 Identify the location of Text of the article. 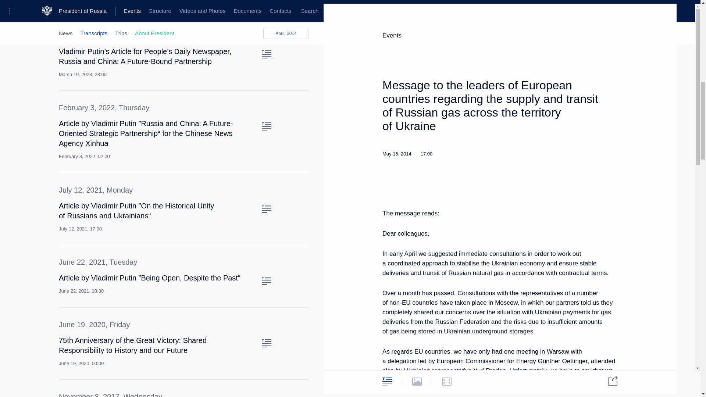
(266, 209).